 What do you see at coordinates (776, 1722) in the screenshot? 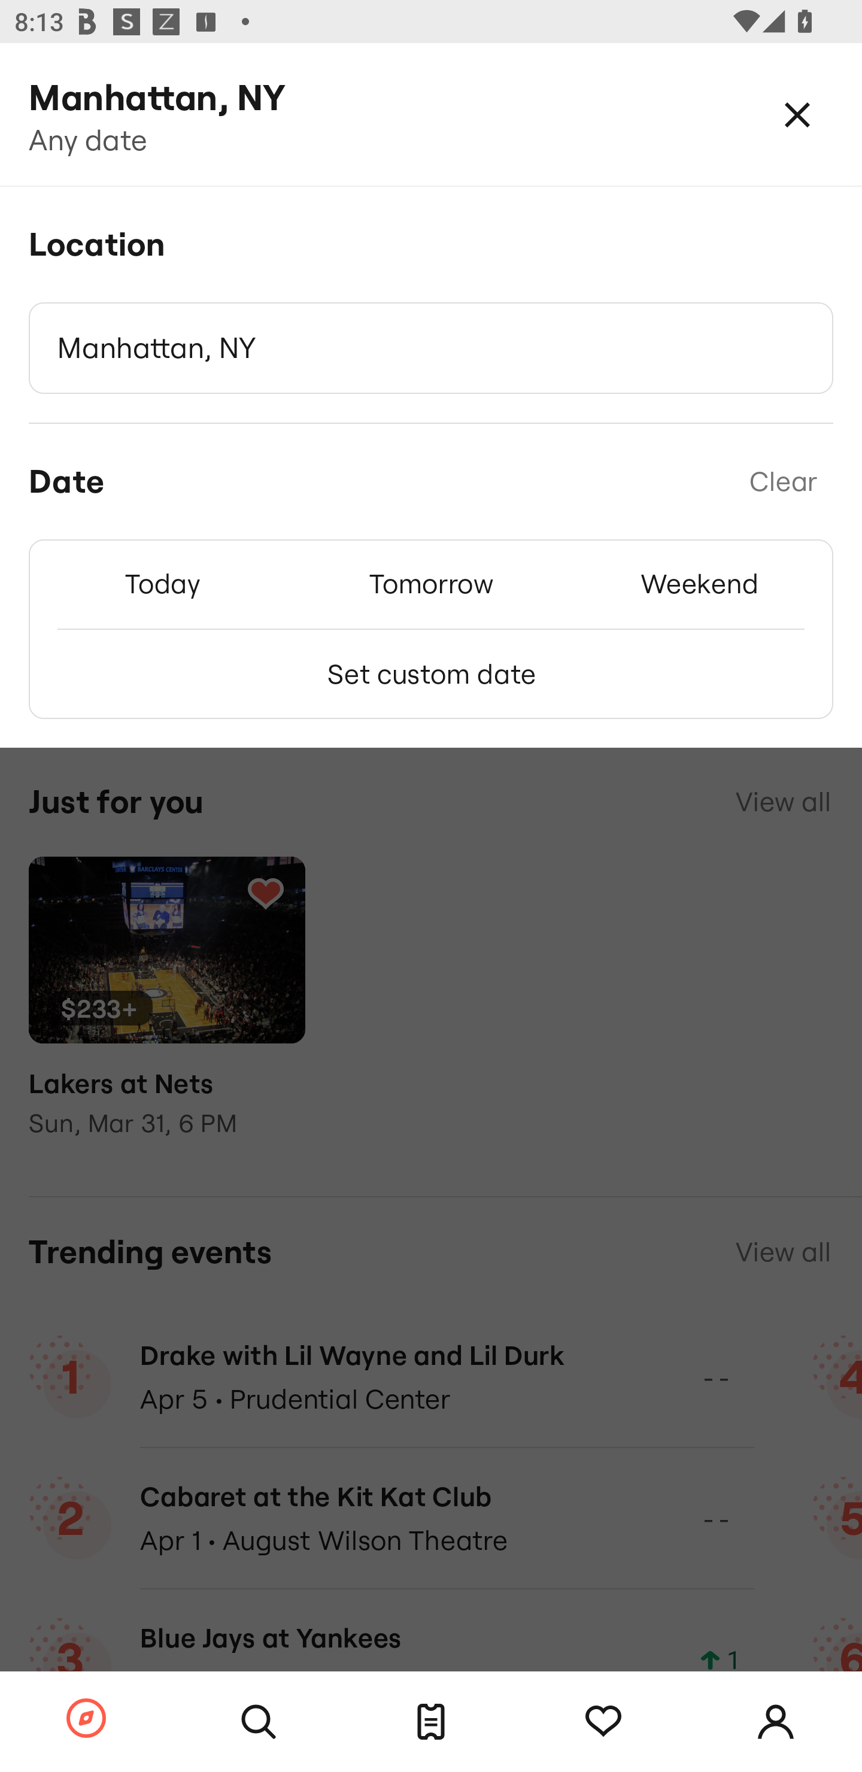
I see `Account` at bounding box center [776, 1722].